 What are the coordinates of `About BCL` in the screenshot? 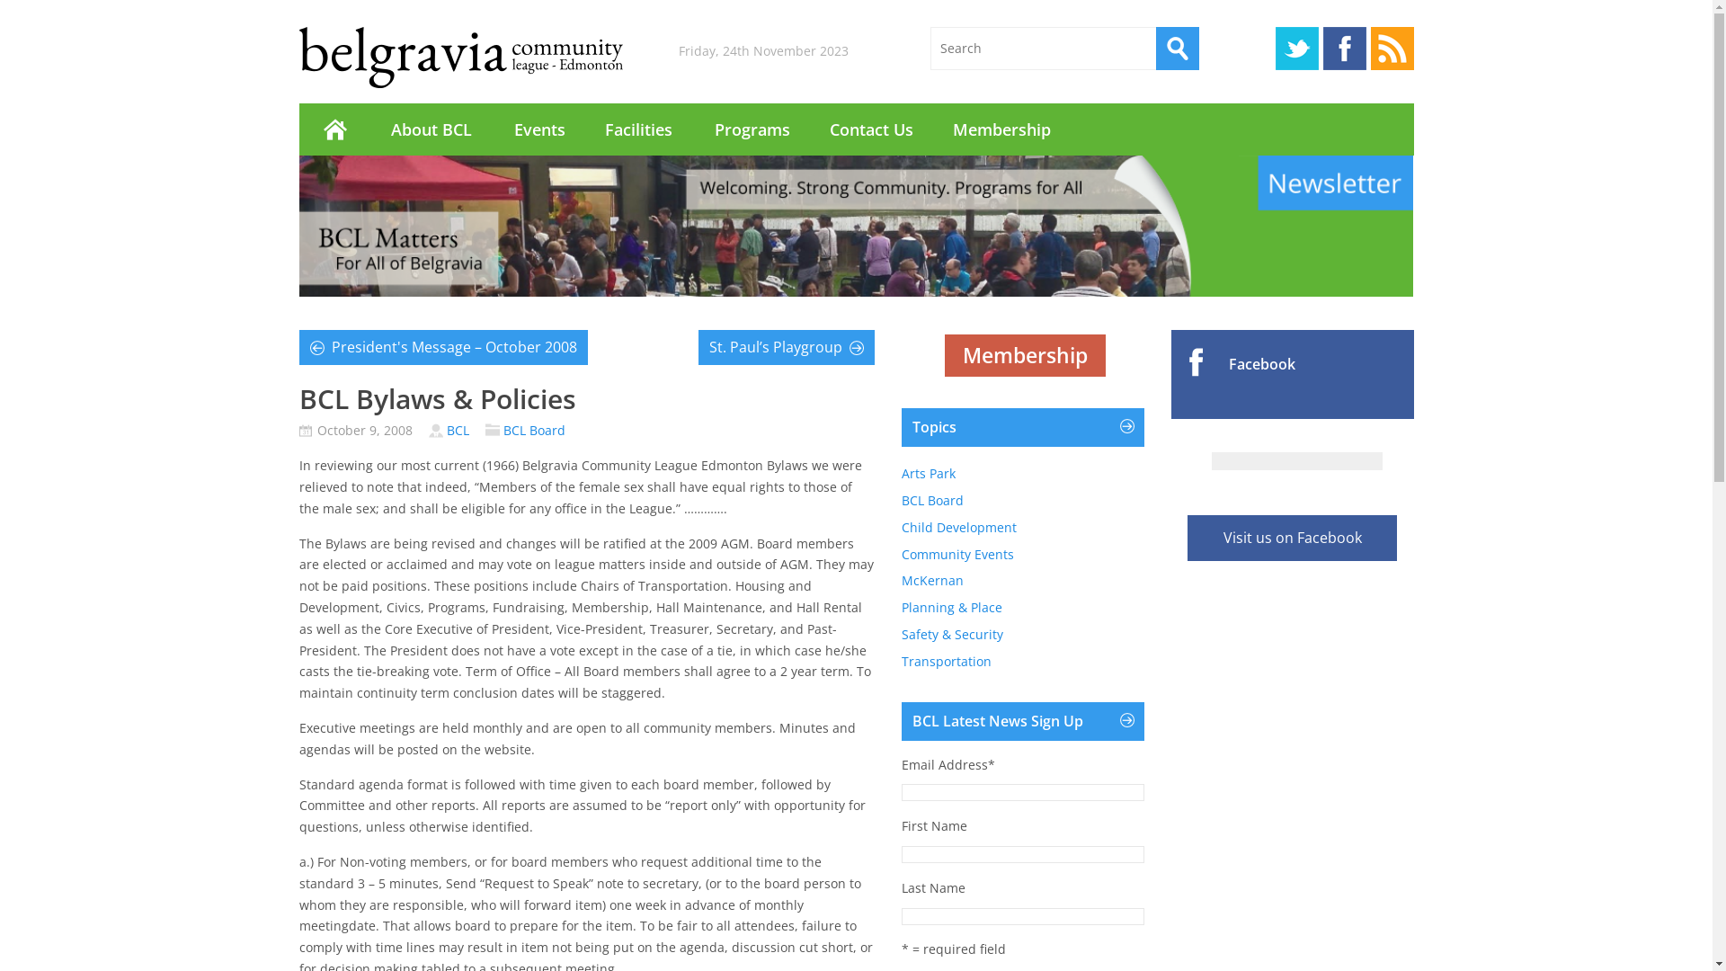 It's located at (431, 129).